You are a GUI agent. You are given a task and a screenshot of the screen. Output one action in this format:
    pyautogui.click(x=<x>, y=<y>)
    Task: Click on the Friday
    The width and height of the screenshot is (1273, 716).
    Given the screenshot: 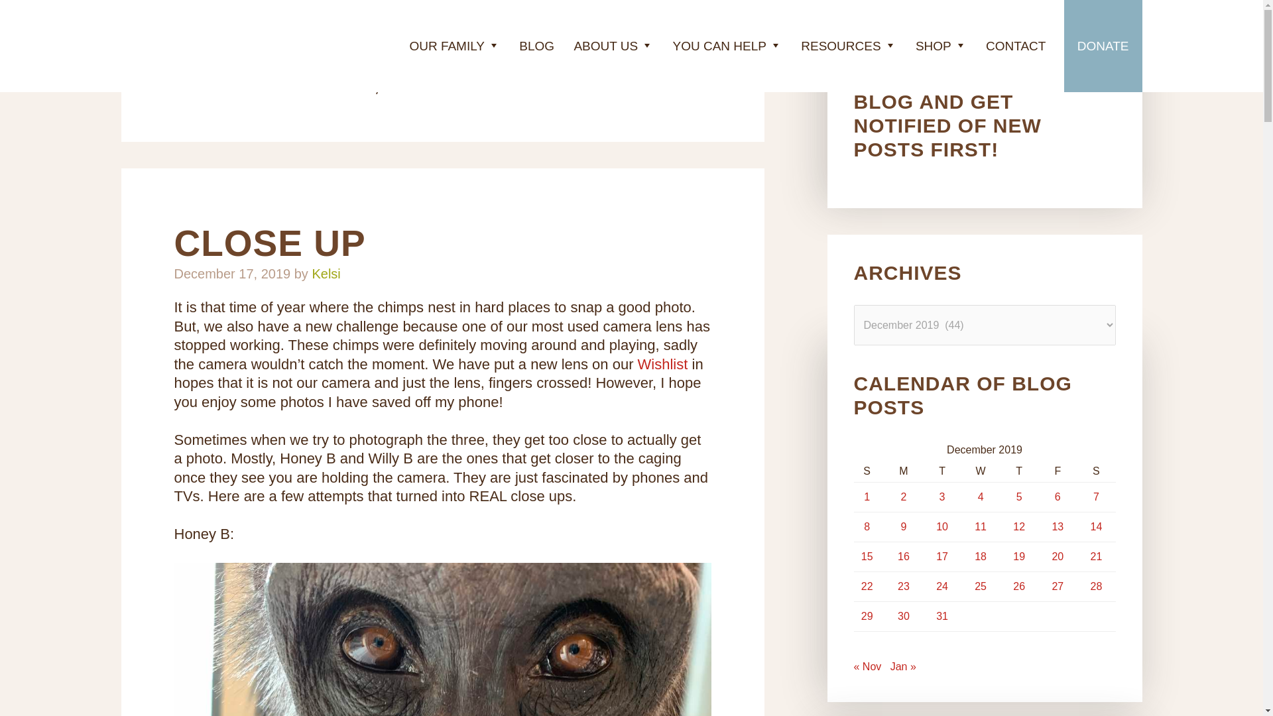 What is the action you would take?
    pyautogui.click(x=1058, y=471)
    